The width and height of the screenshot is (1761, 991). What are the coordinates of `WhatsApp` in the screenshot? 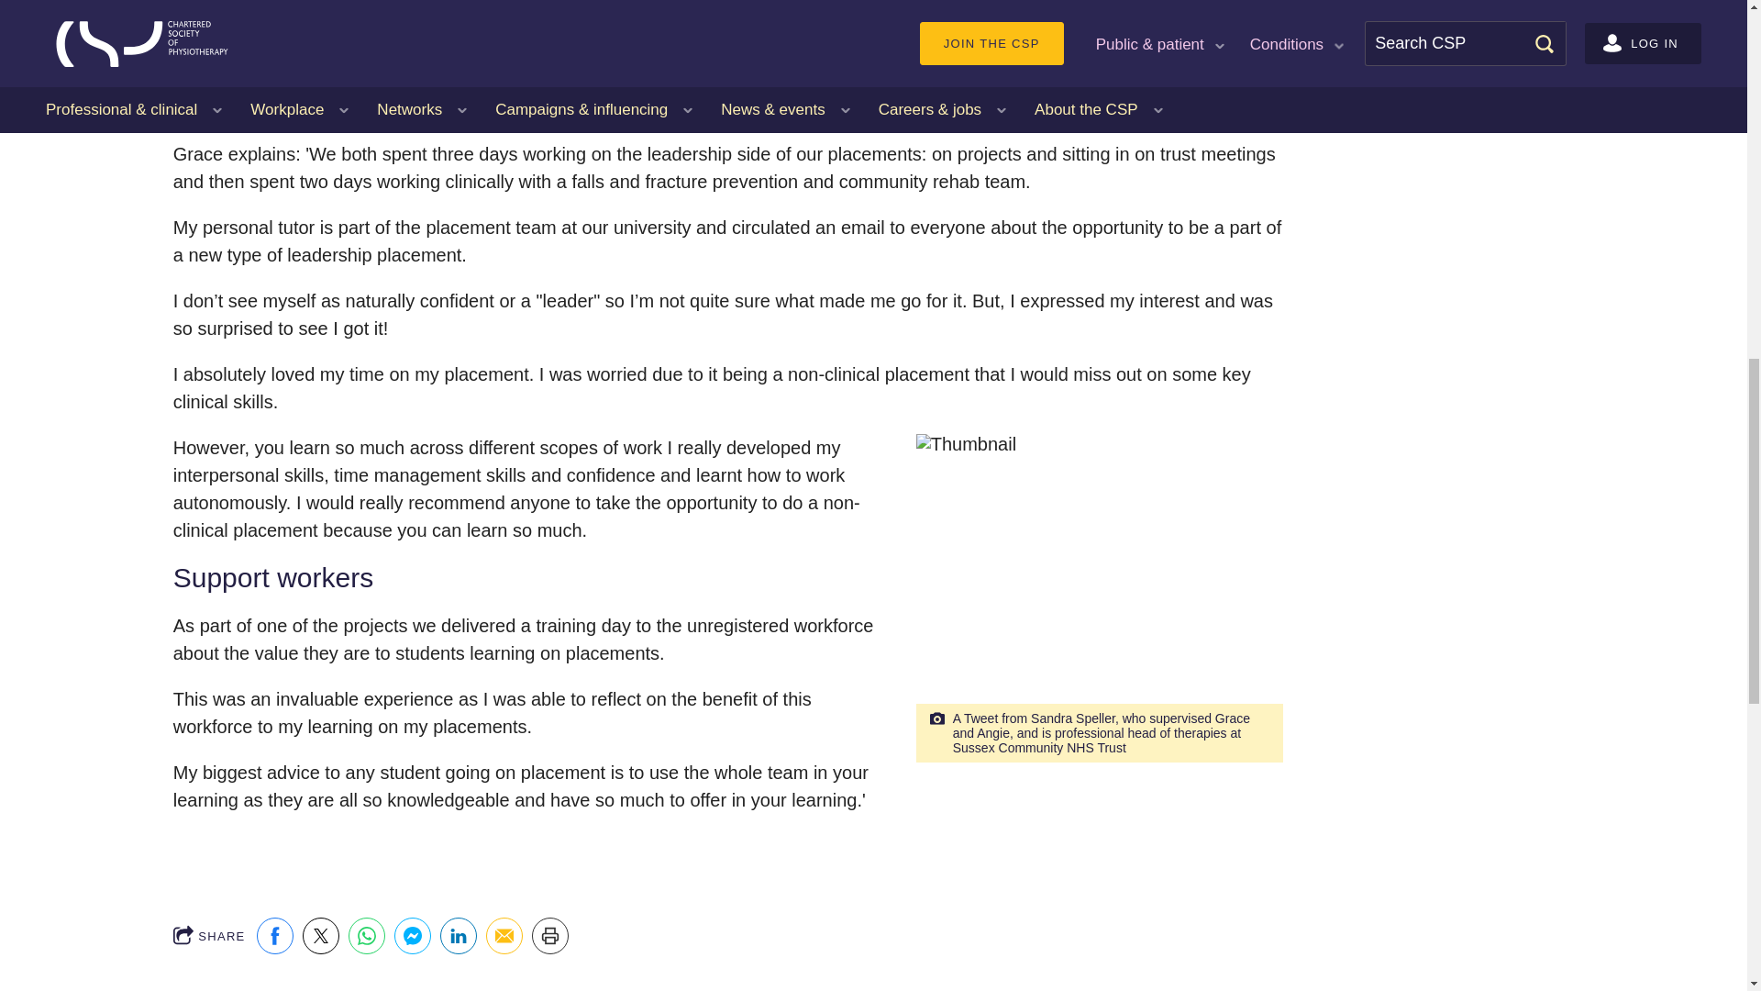 It's located at (367, 936).